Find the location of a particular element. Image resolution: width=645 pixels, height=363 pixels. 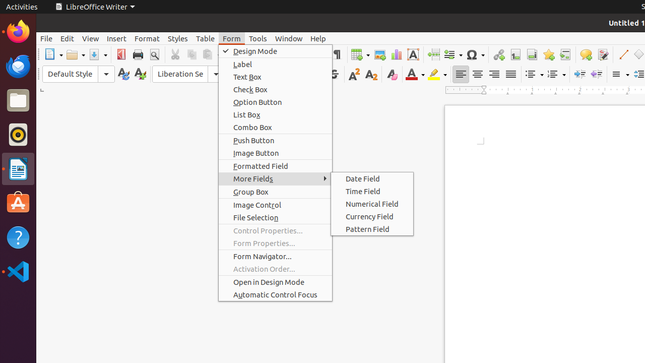

Edit is located at coordinates (68, 38).